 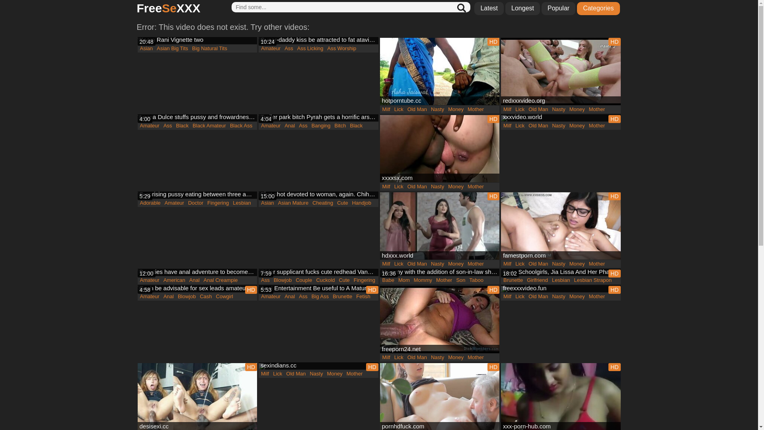 What do you see at coordinates (150, 297) in the screenshot?
I see `Amateur` at bounding box center [150, 297].